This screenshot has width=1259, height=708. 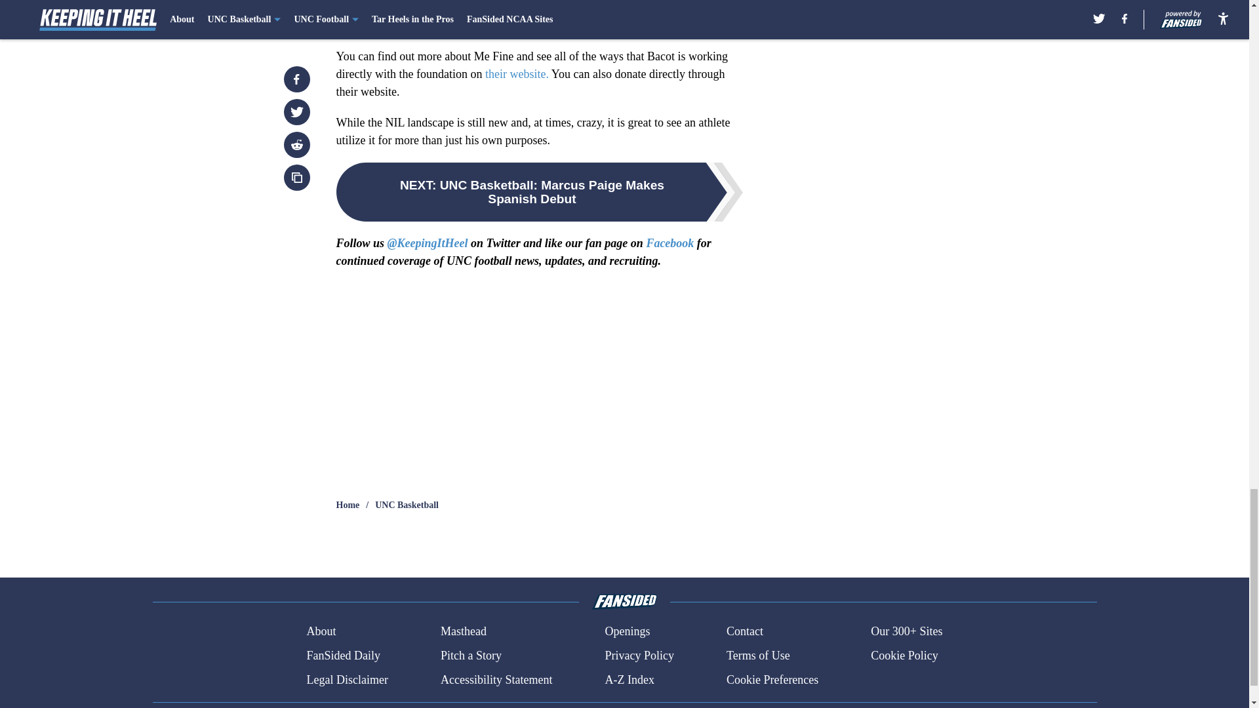 What do you see at coordinates (639, 656) in the screenshot?
I see `Privacy Policy` at bounding box center [639, 656].